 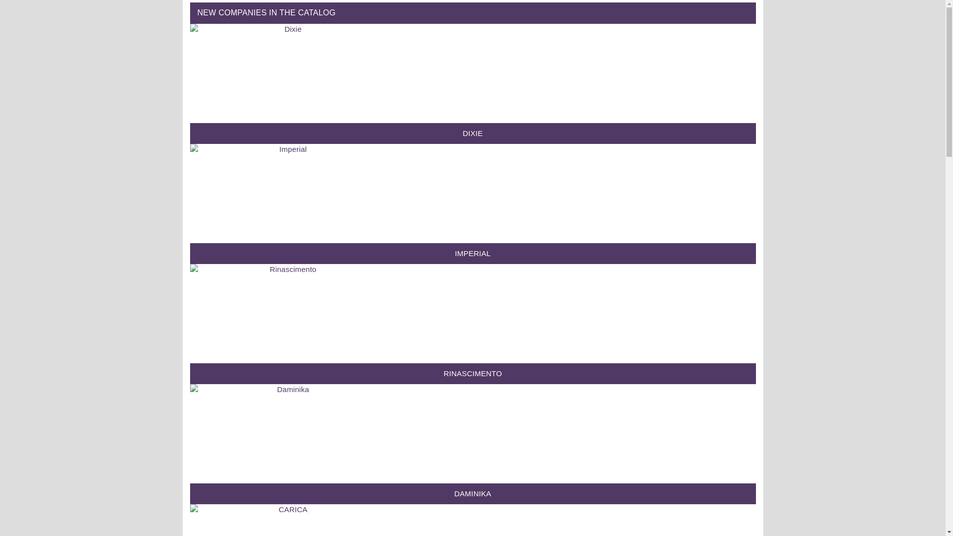 I want to click on DAMINIKA, so click(x=473, y=494).